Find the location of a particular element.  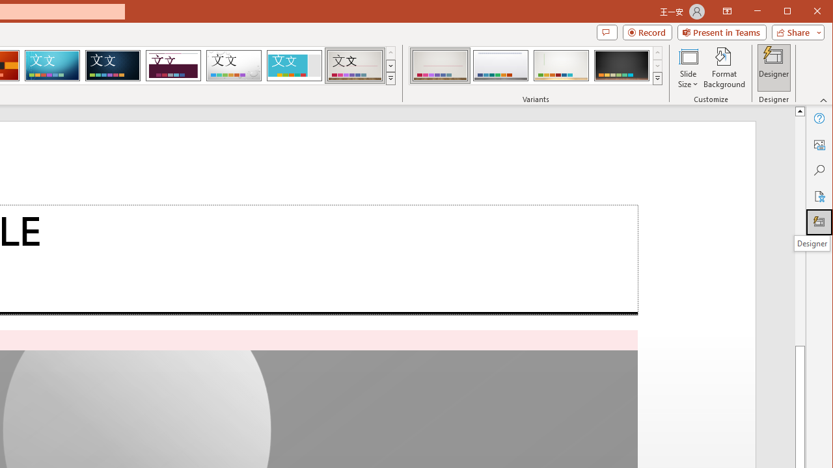

Dividend is located at coordinates (173, 65).